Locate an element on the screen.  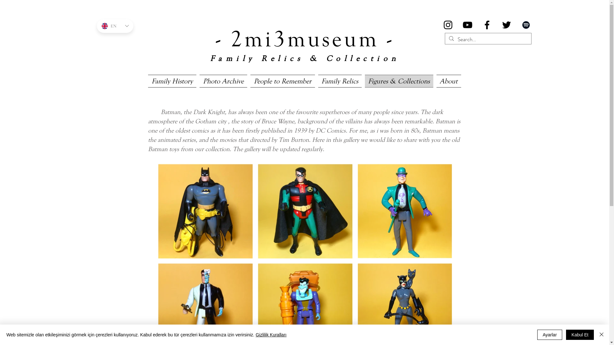
Family History is located at coordinates (173, 81).